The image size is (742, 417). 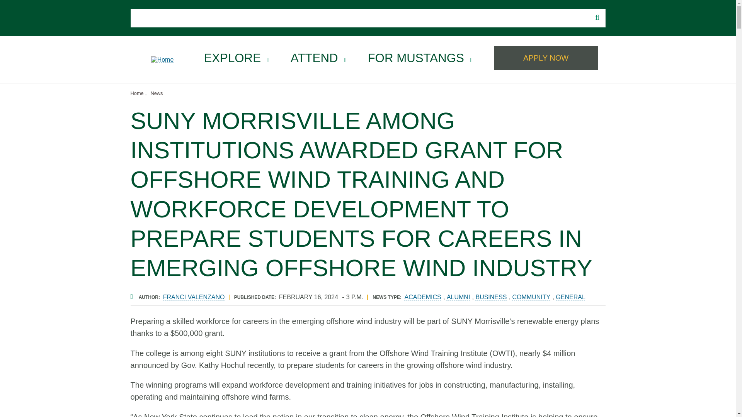 What do you see at coordinates (546, 58) in the screenshot?
I see `APPLY NOW` at bounding box center [546, 58].